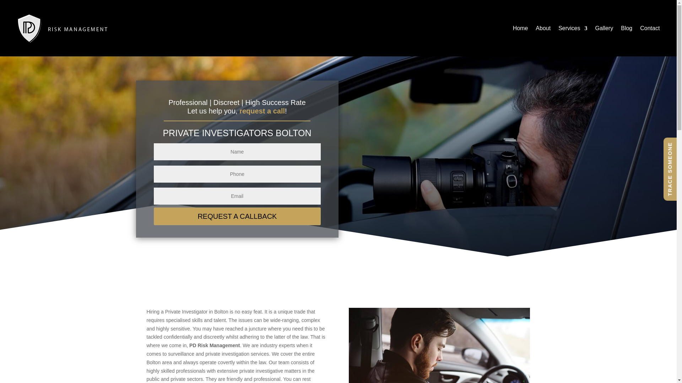  Describe the element at coordinates (573, 28) in the screenshot. I see `Services` at that location.